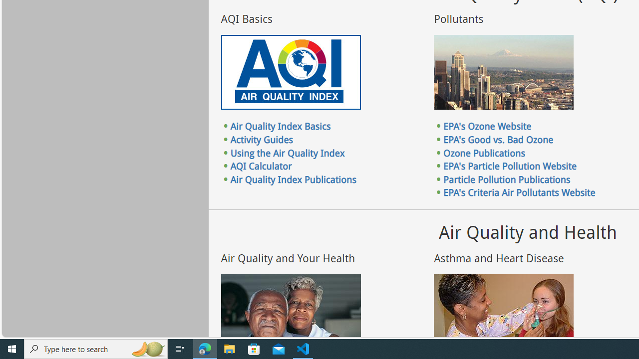 The width and height of the screenshot is (639, 359). I want to click on Air Quality and Your Health, so click(291, 311).